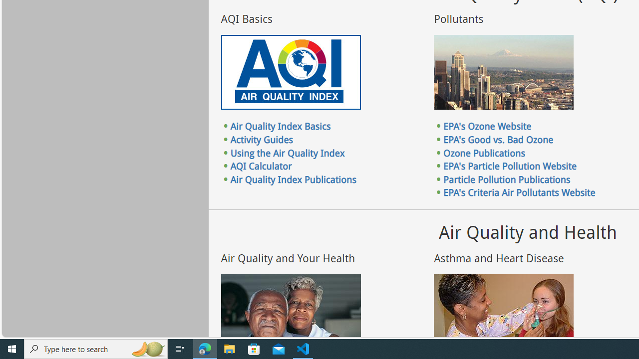 The width and height of the screenshot is (639, 359). I want to click on Air Quality and Your Health, so click(291, 311).